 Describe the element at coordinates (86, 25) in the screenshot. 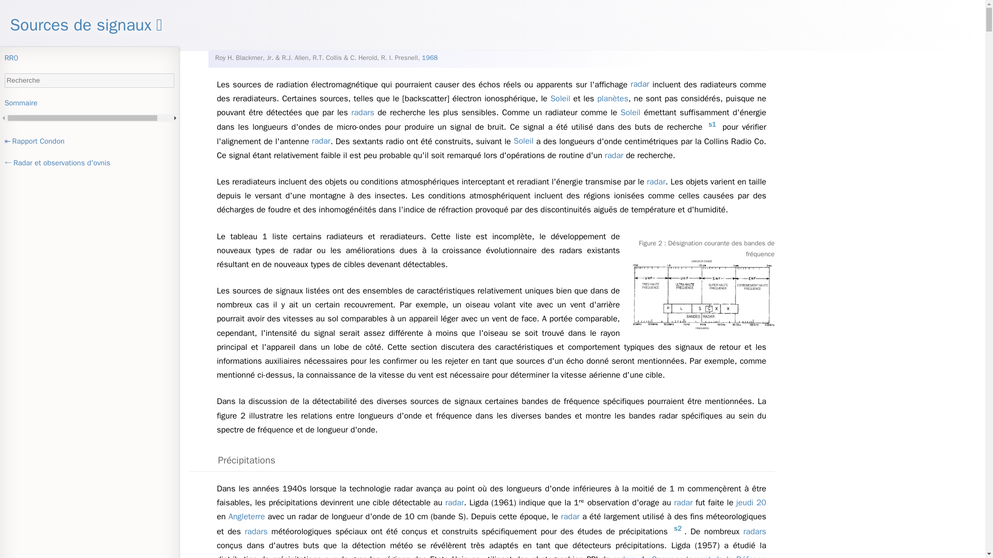

I see `Sources de signaux` at that location.